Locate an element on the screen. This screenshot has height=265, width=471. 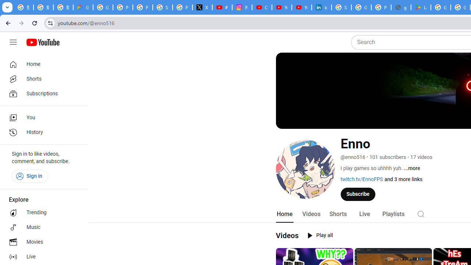
Subscriptions is located at coordinates (42, 93).